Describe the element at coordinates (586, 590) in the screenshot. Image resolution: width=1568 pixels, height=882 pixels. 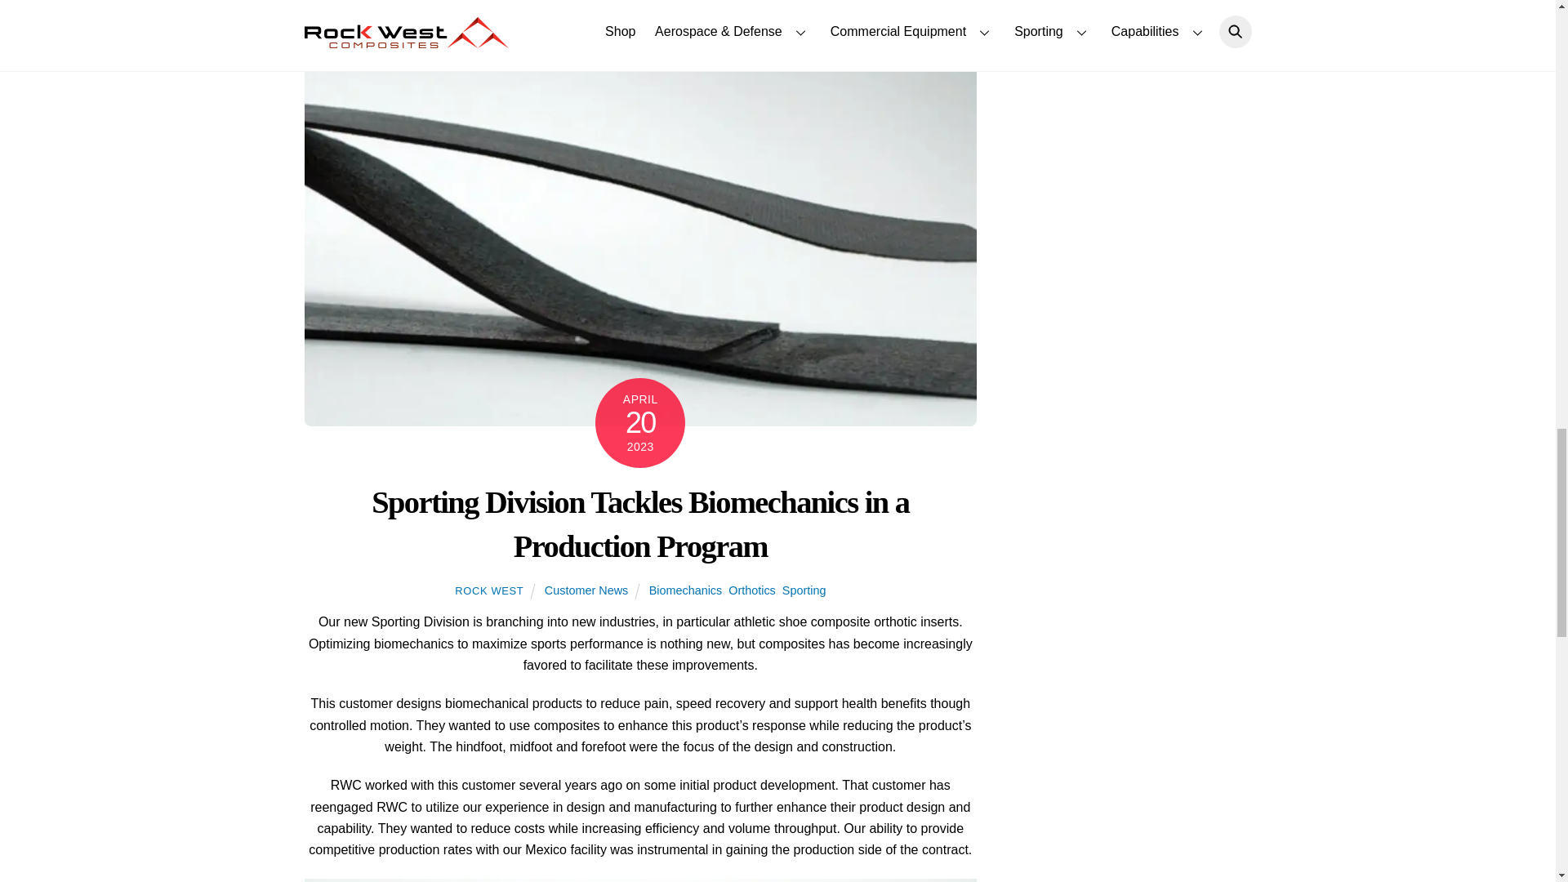
I see `Customer News` at that location.